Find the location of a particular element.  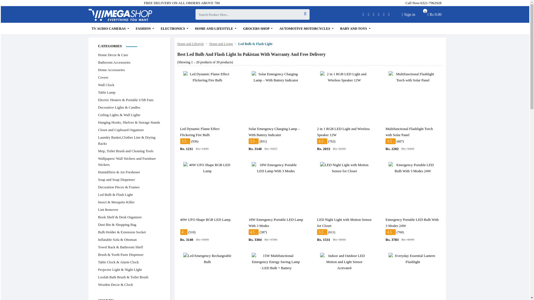

Sign in is located at coordinates (408, 14).